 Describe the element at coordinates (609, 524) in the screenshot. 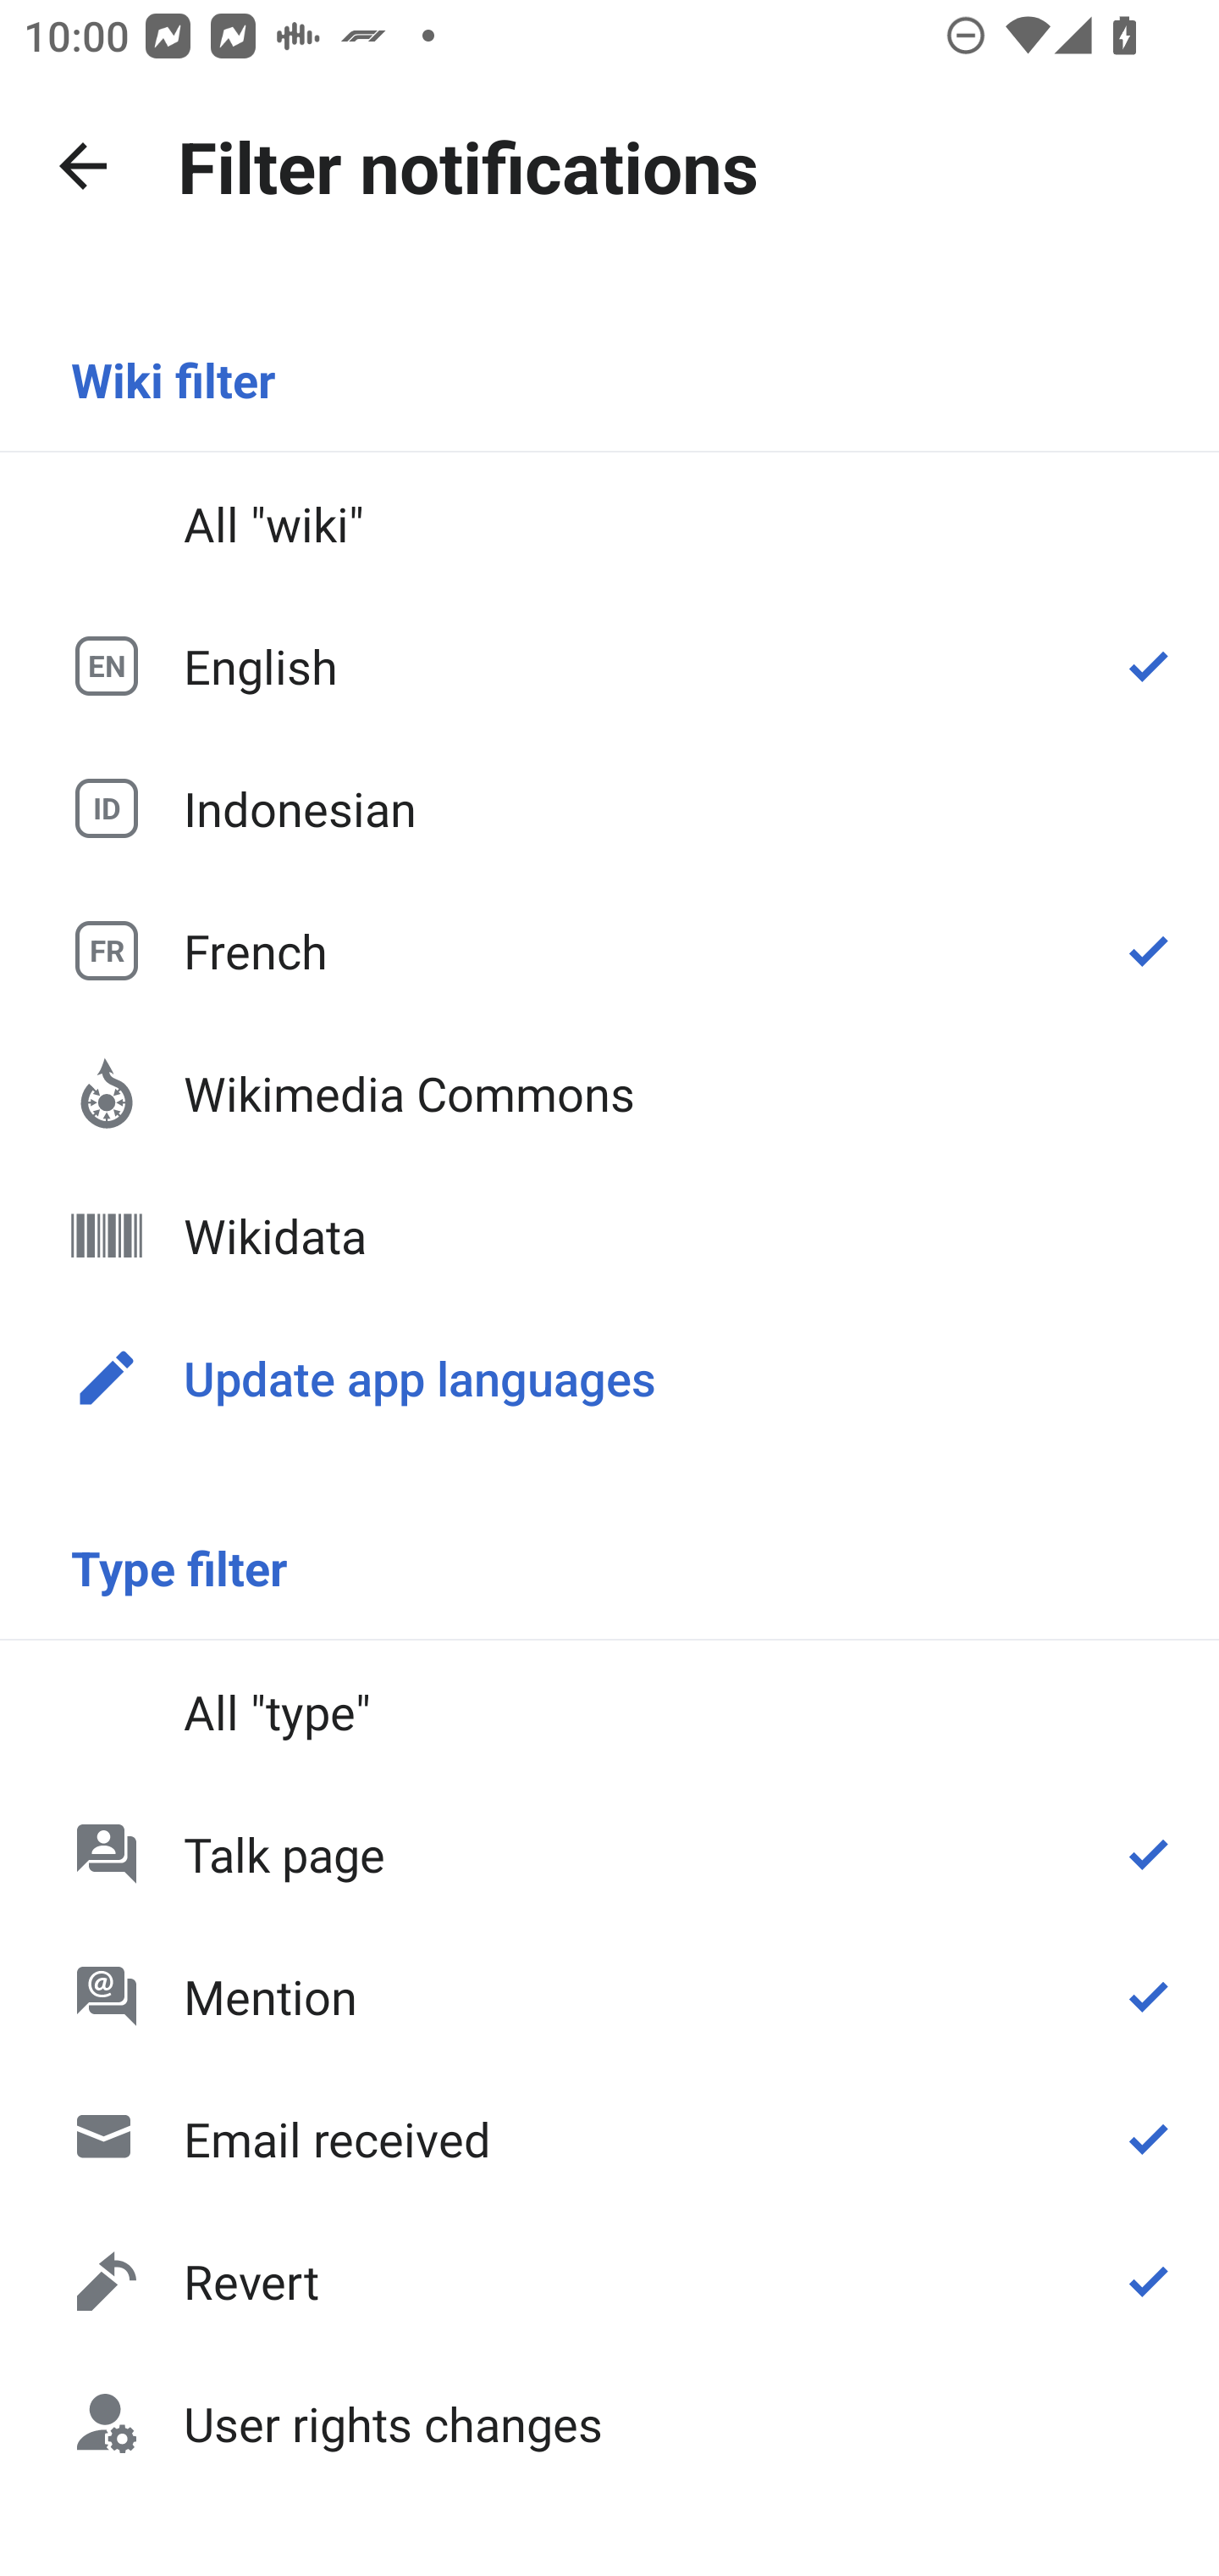

I see `All "wiki"` at that location.